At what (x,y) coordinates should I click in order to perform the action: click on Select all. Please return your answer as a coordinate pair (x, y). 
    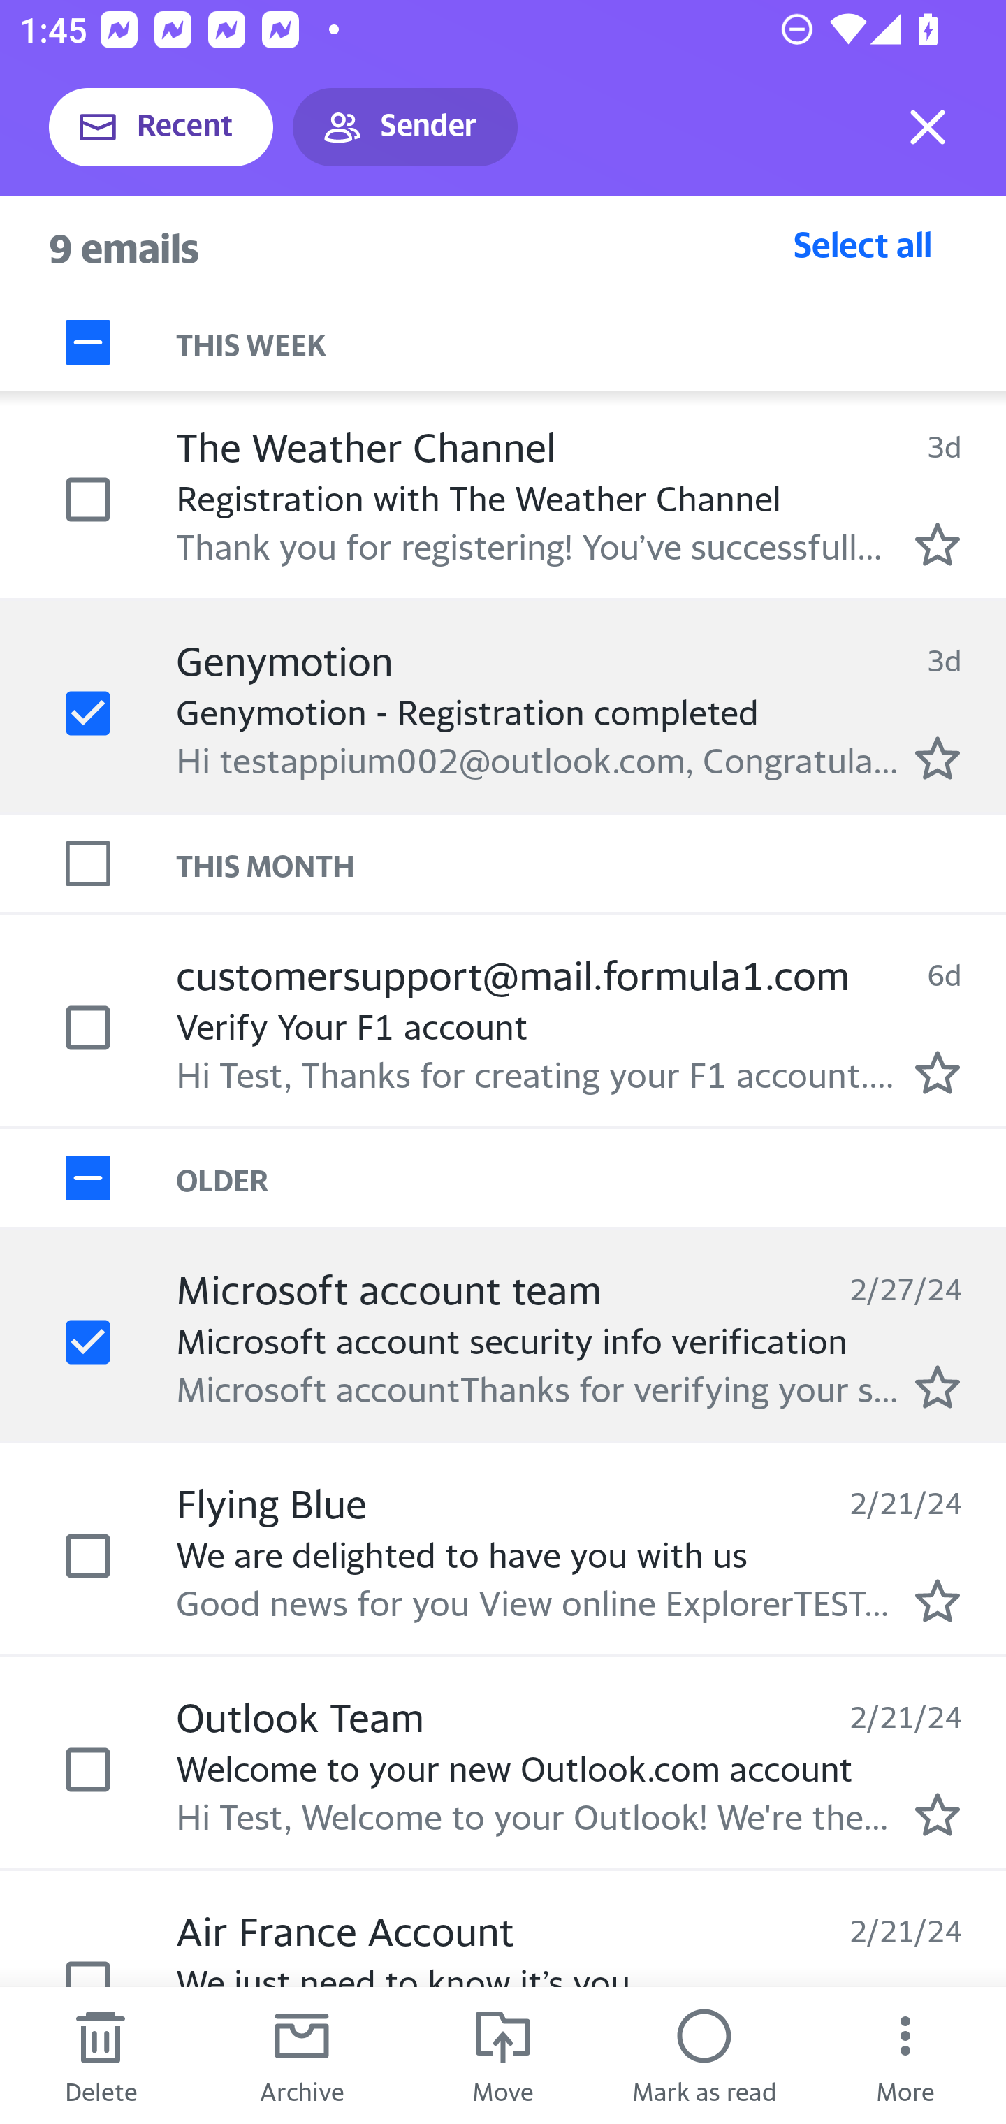
    Looking at the image, I should click on (863, 244).